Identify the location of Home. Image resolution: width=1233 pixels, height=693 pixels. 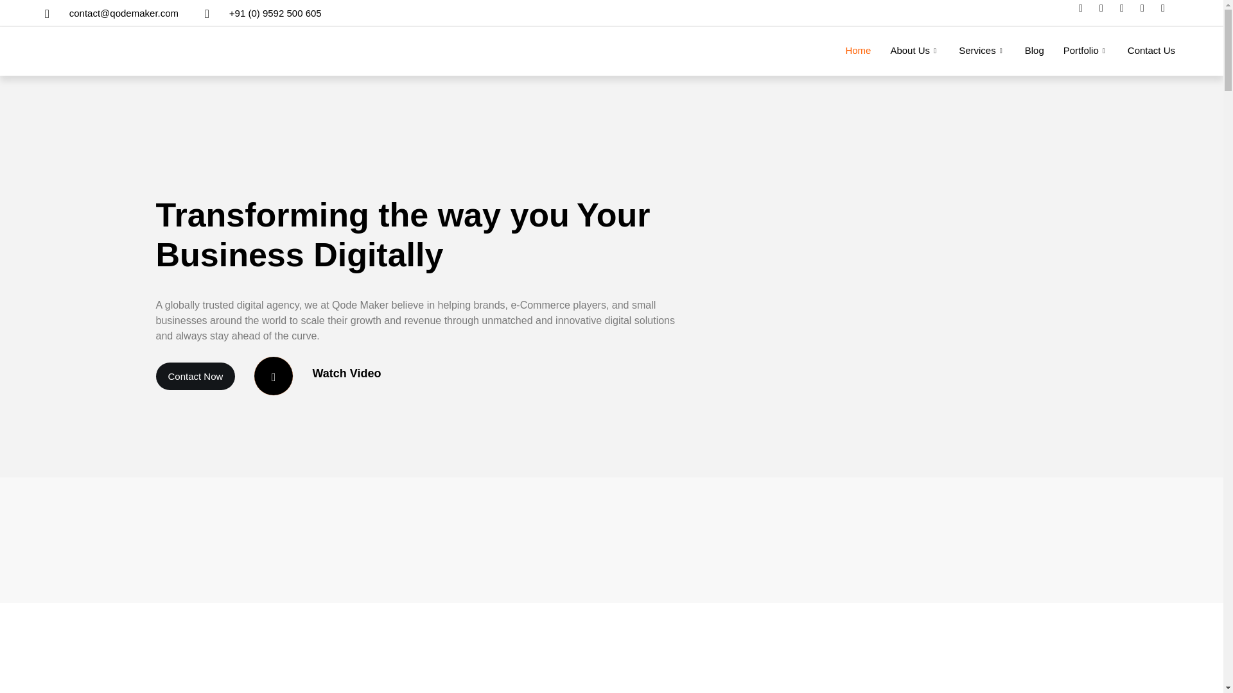
(858, 50).